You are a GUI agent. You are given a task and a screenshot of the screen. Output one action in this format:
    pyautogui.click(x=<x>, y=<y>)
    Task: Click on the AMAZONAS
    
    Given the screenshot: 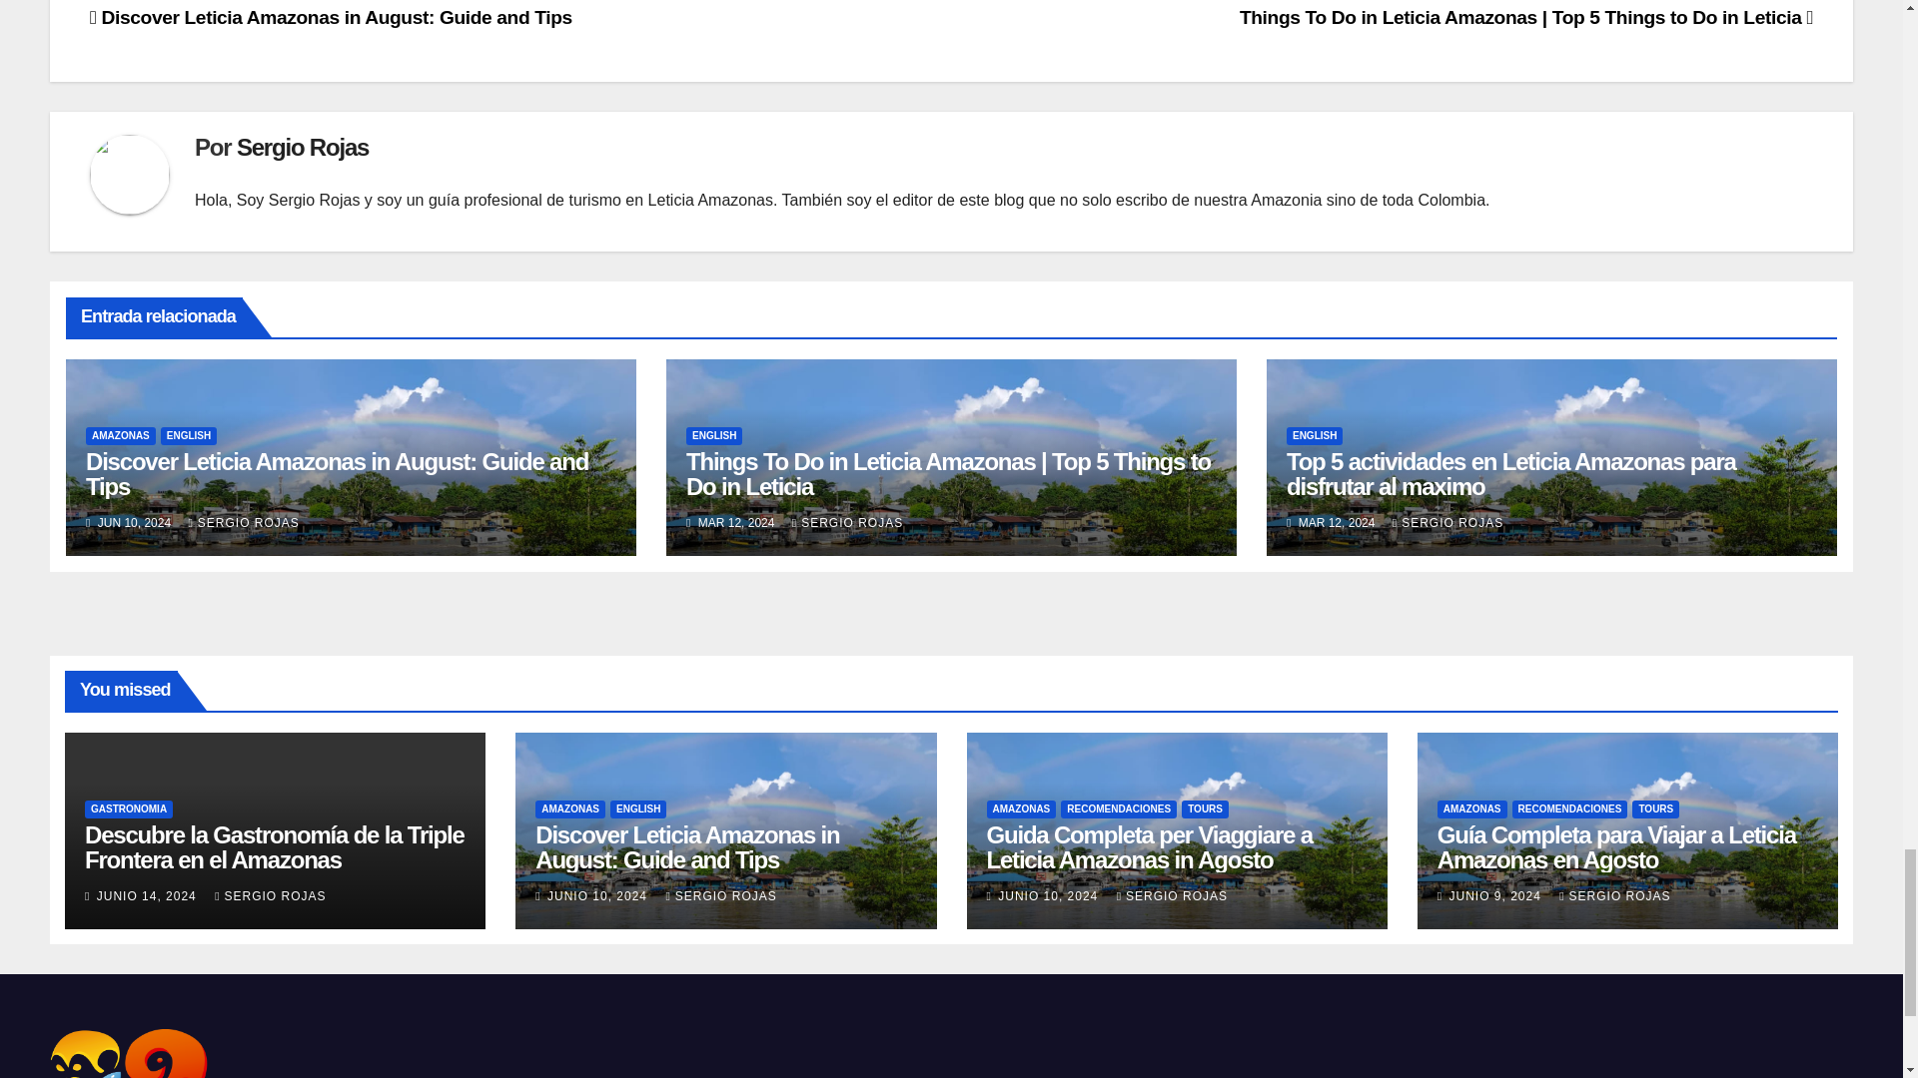 What is the action you would take?
    pyautogui.click(x=120, y=435)
    